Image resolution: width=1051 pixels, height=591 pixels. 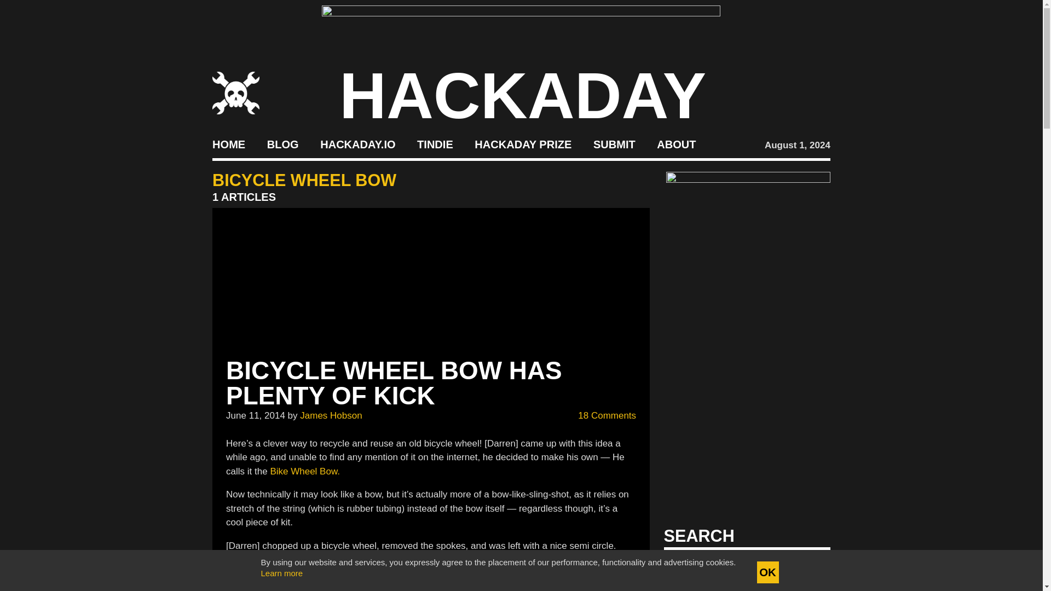 I want to click on HACKADAY, so click(x=523, y=95).